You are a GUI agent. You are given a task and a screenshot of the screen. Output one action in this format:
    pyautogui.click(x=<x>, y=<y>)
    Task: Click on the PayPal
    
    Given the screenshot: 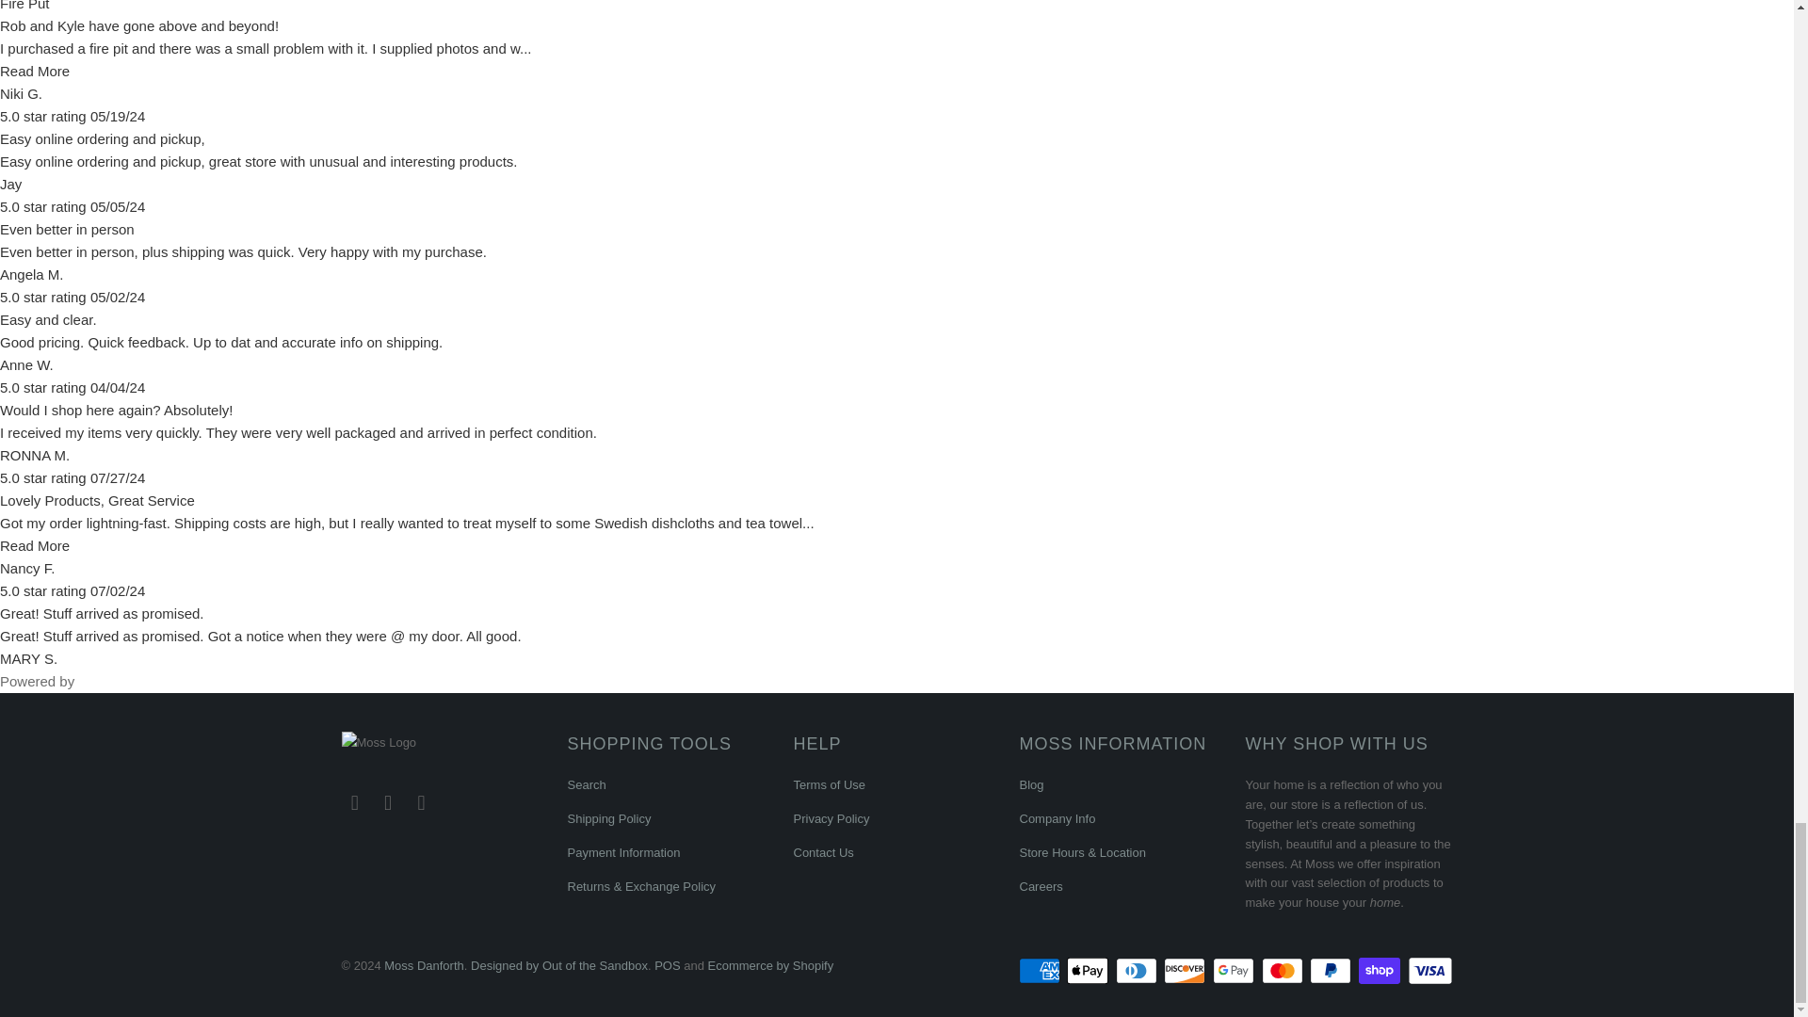 What is the action you would take?
    pyautogui.click(x=1332, y=971)
    